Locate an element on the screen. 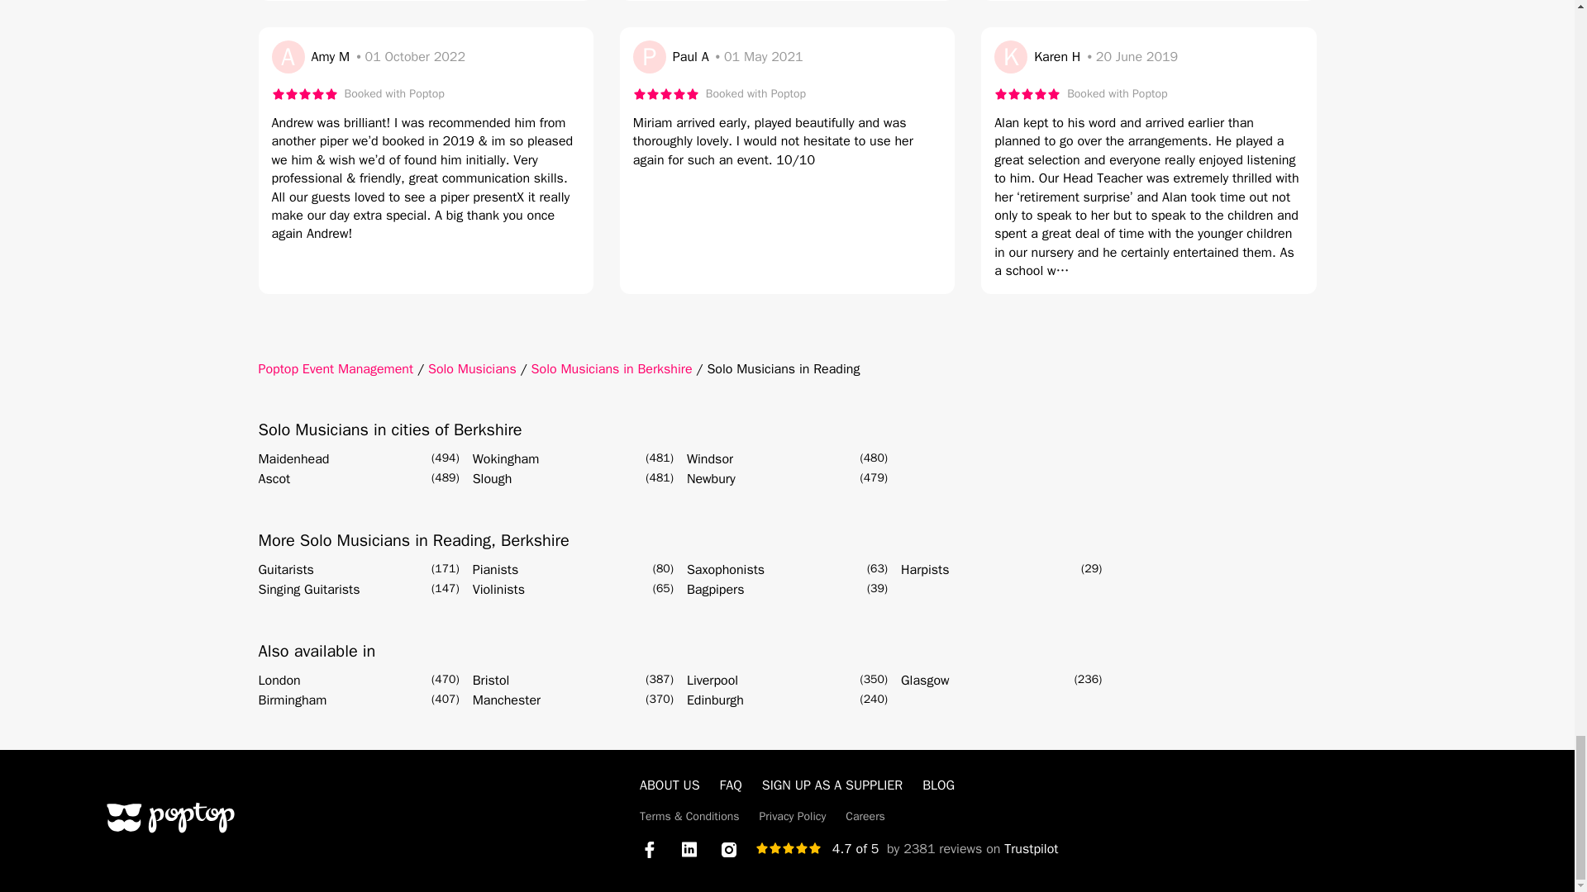 The width and height of the screenshot is (1587, 892). Singing Guitarists is located at coordinates (308, 590).